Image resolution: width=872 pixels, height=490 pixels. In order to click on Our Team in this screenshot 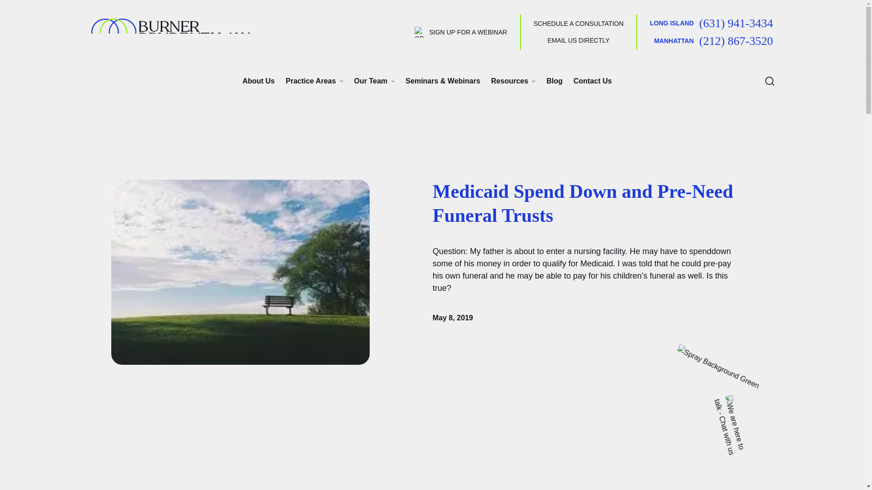, I will do `click(371, 81)`.